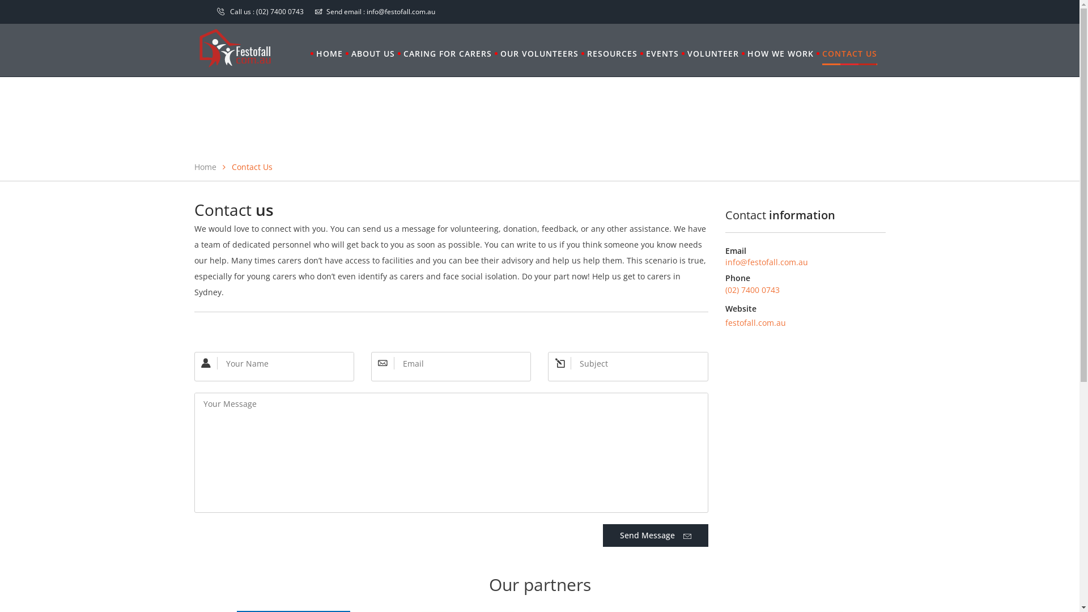  What do you see at coordinates (662, 54) in the screenshot?
I see `EVENTS` at bounding box center [662, 54].